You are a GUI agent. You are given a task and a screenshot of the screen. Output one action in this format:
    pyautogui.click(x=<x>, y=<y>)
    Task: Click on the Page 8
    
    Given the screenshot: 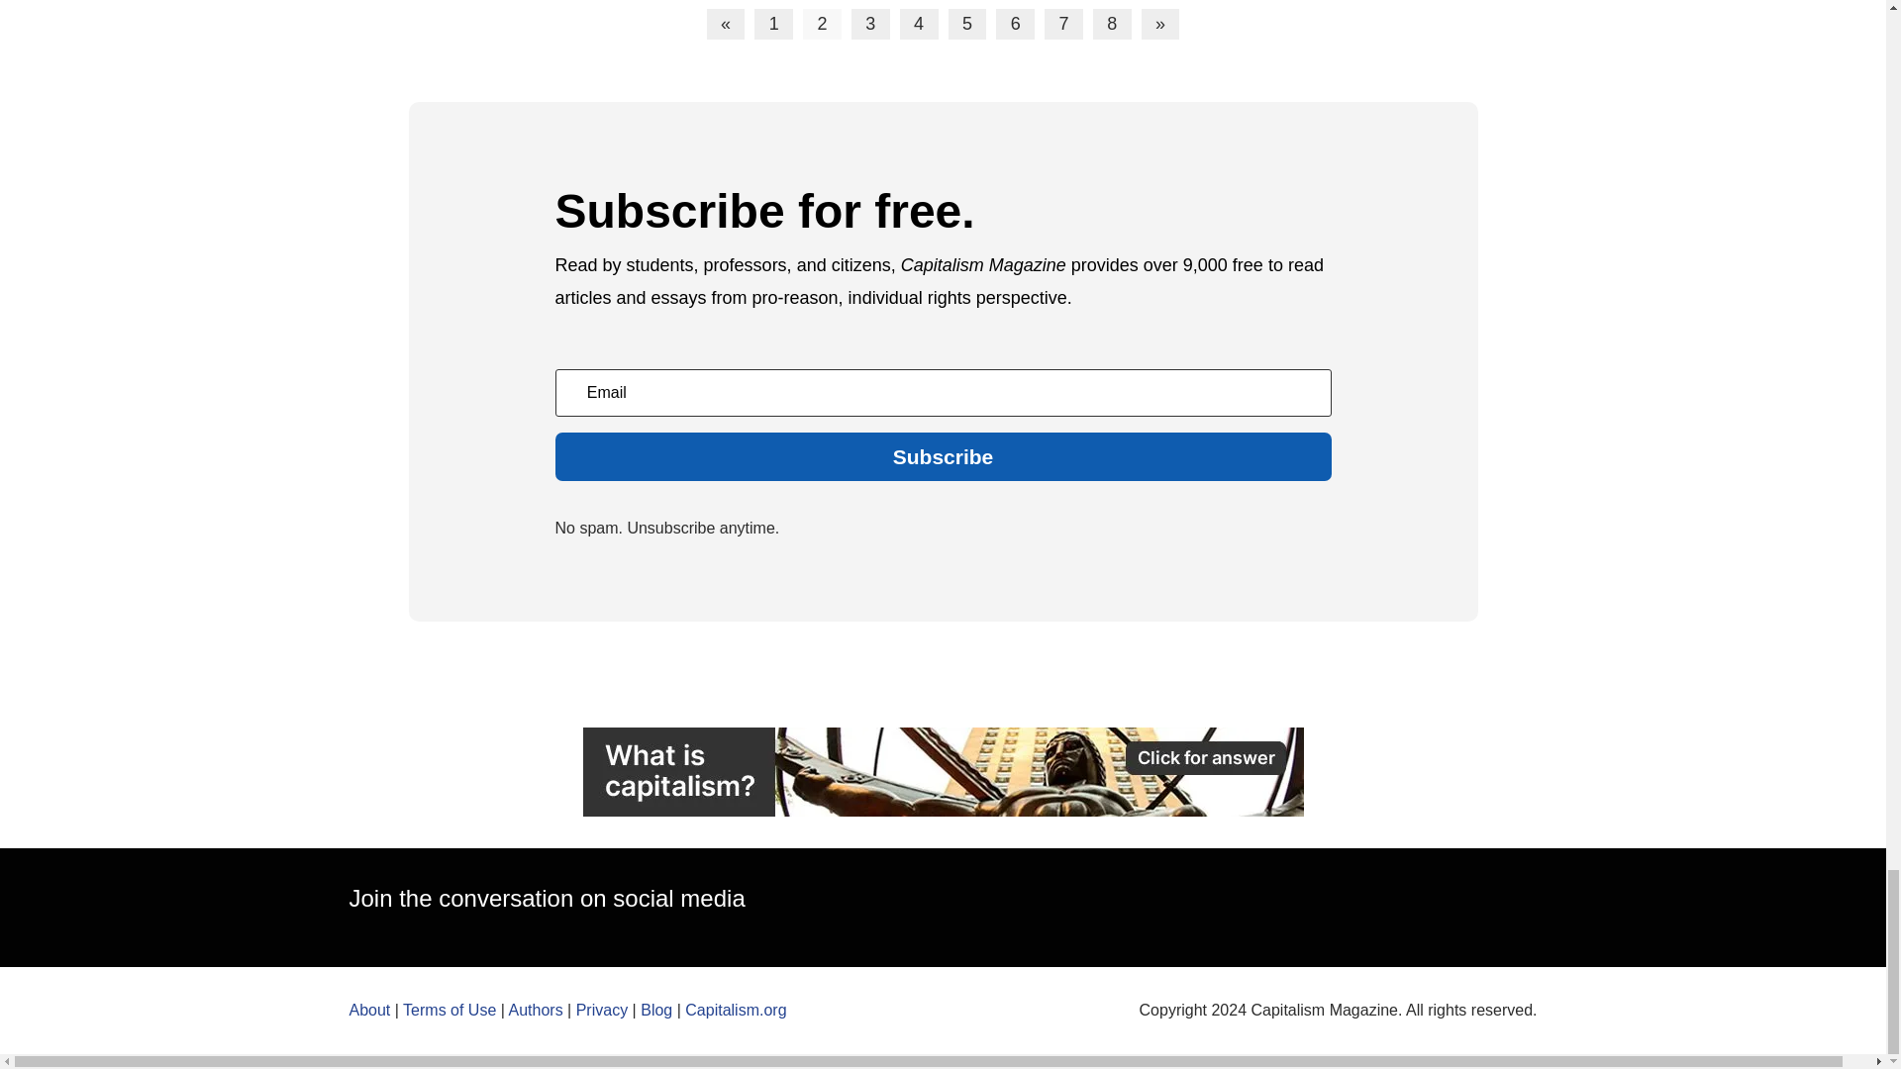 What is the action you would take?
    pyautogui.click(x=1112, y=24)
    